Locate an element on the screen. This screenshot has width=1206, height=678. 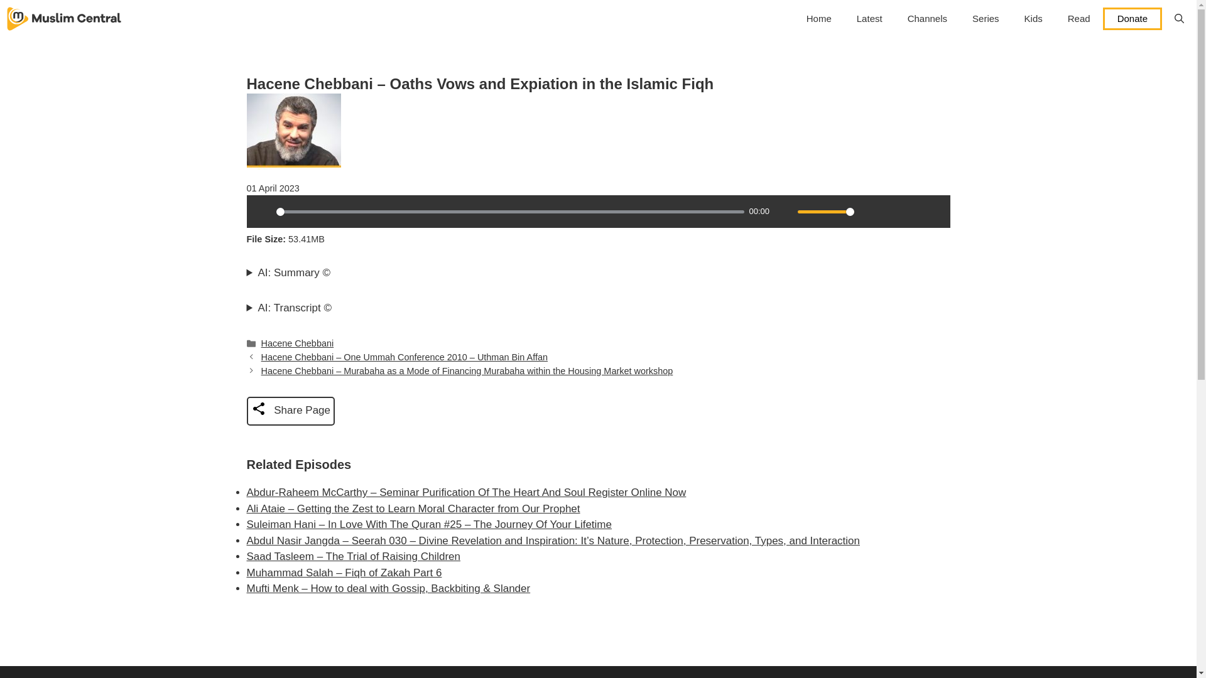
Download is located at coordinates (891, 211).